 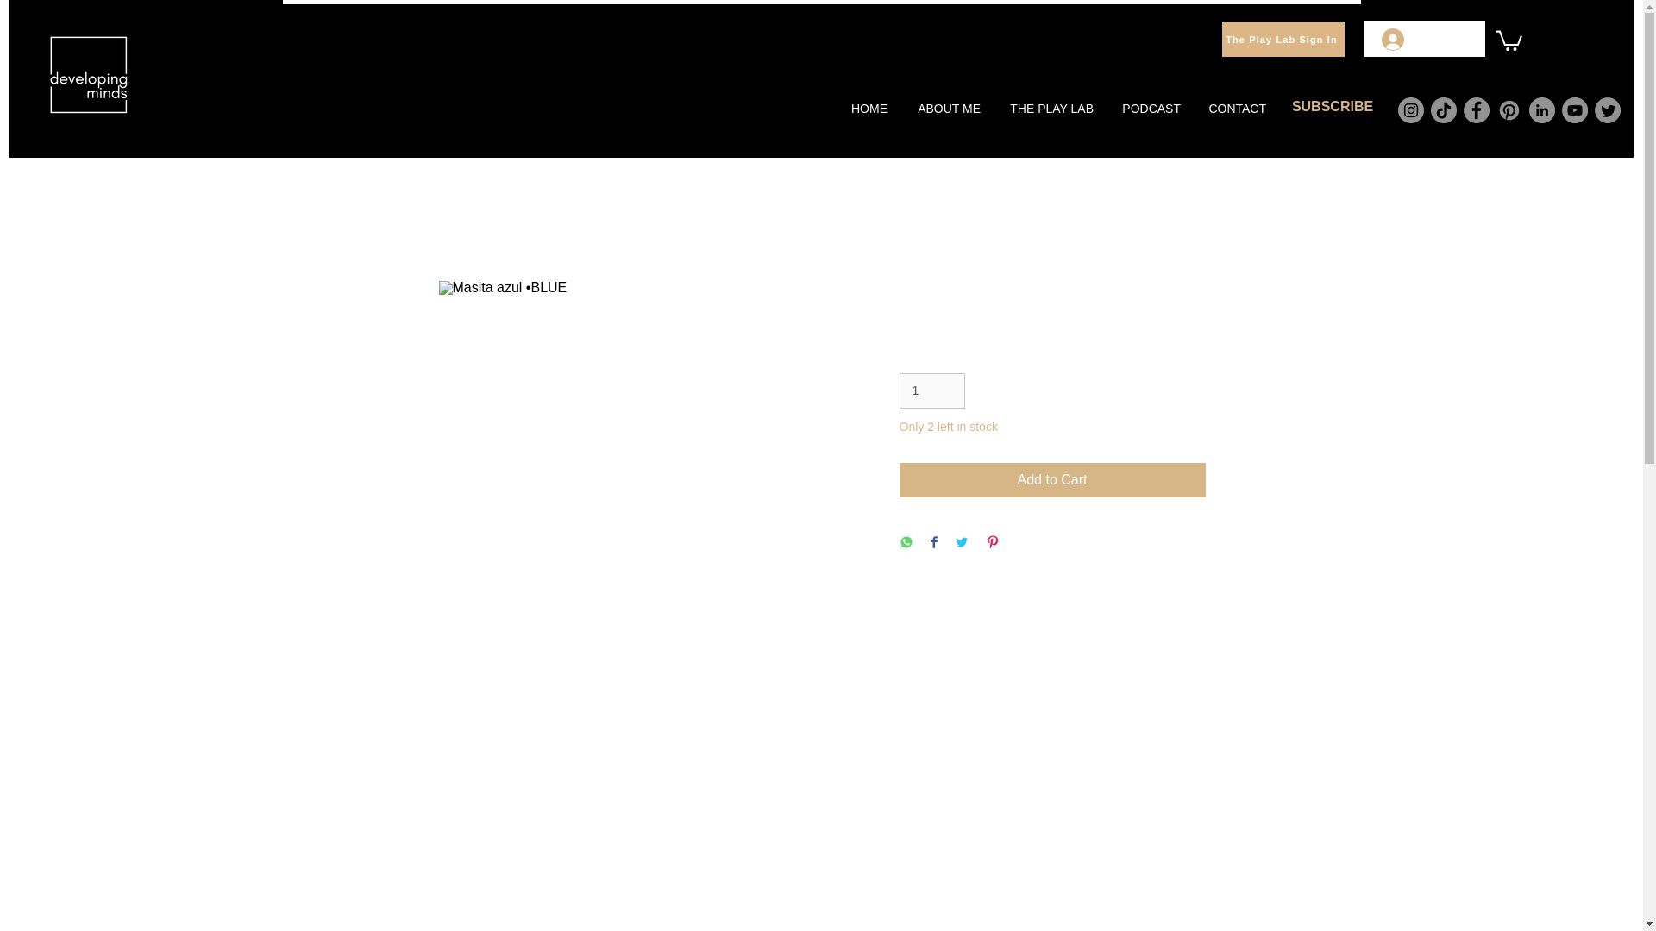 I want to click on CONTACT, so click(x=1236, y=109).